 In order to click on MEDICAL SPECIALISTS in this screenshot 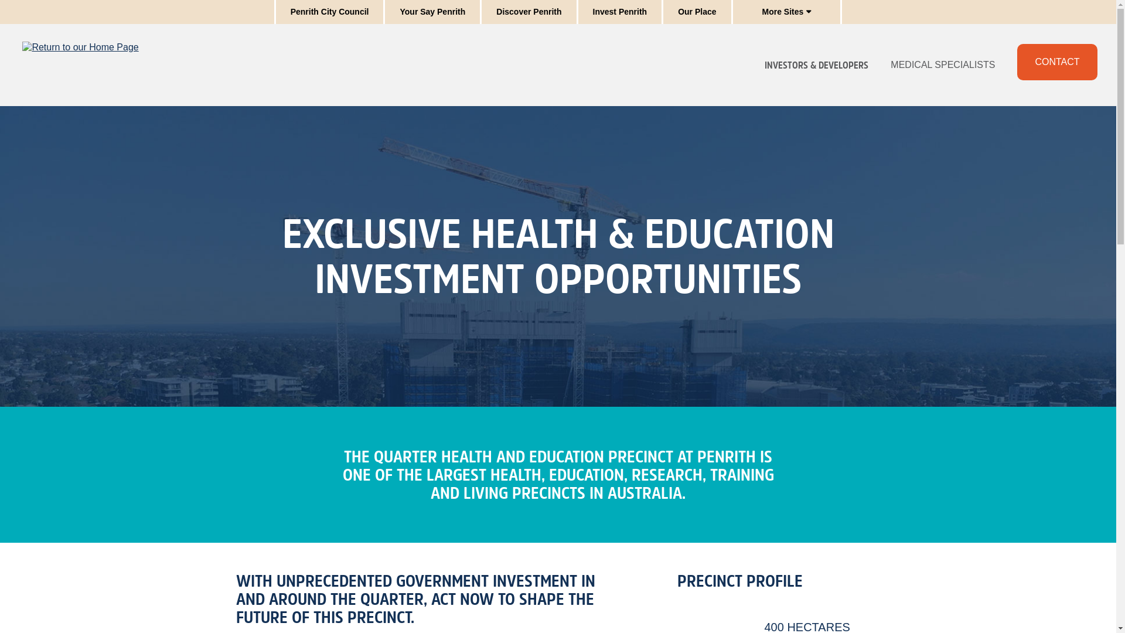, I will do `click(943, 65)`.